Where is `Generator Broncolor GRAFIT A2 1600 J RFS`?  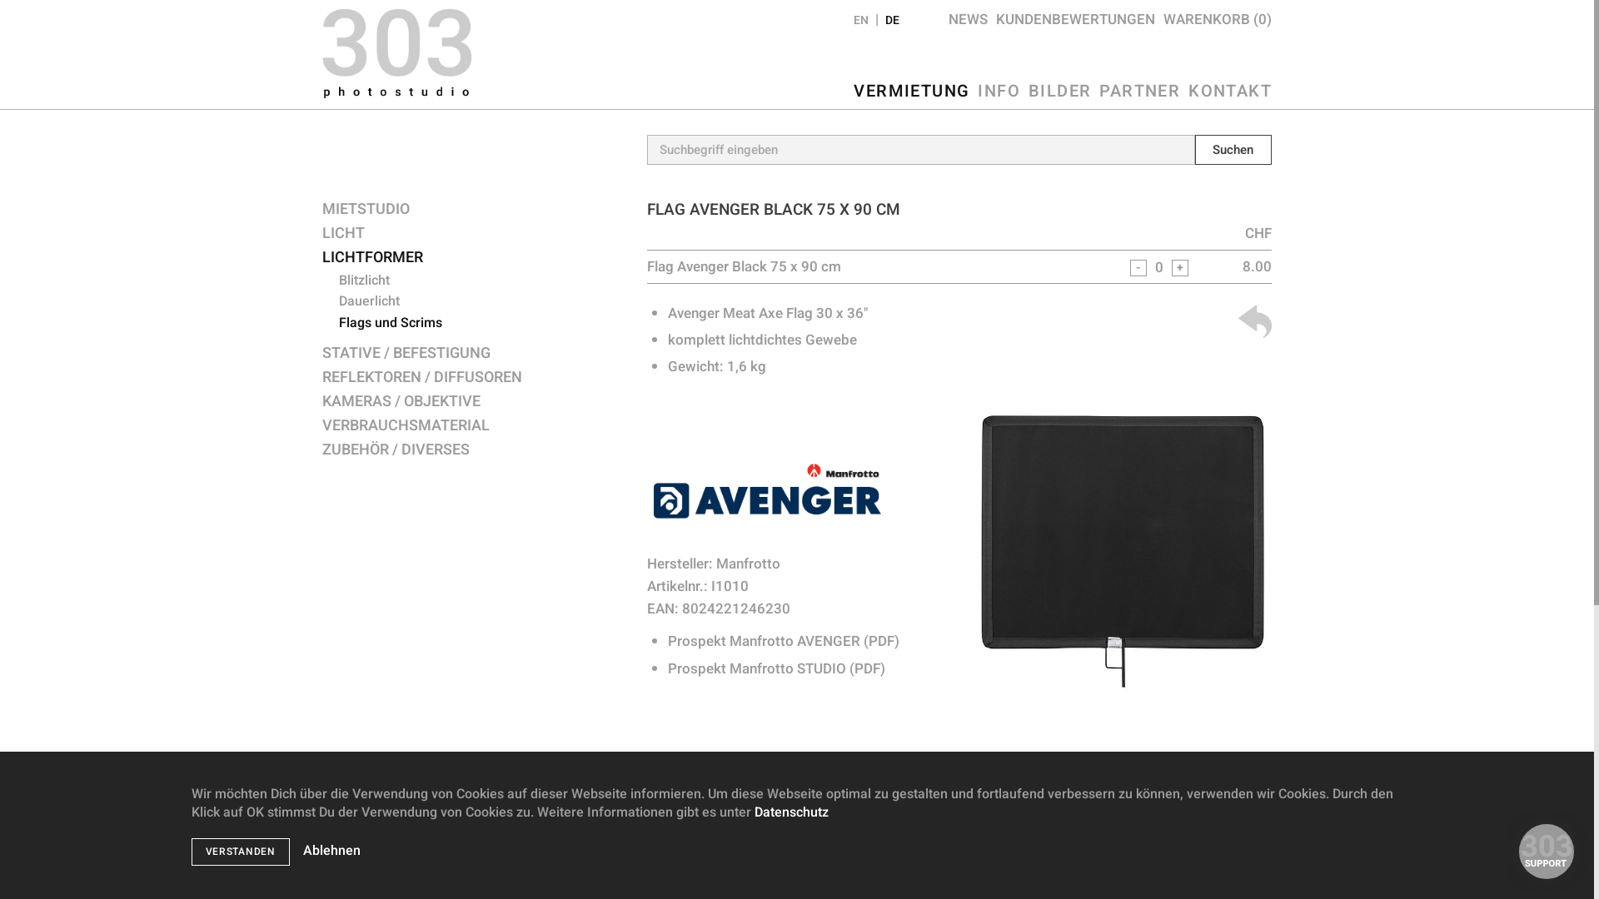 Generator Broncolor GRAFIT A2 1600 J RFS is located at coordinates (786, 819).